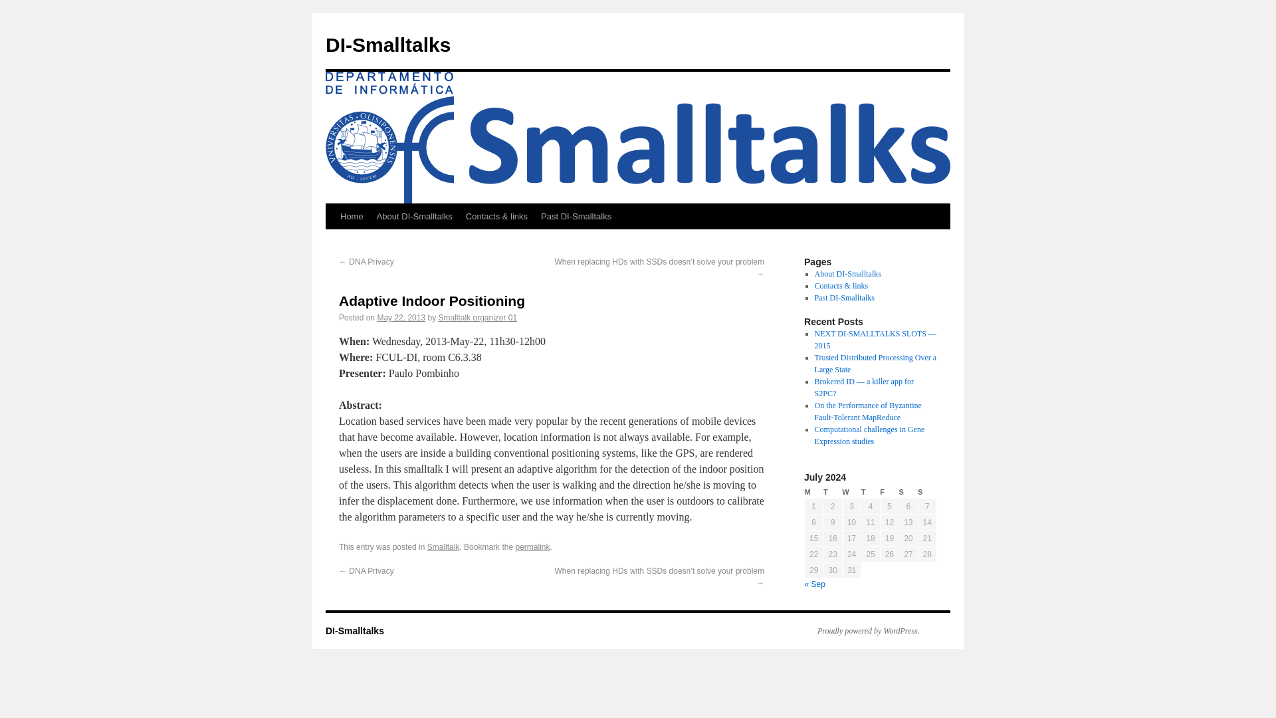  Describe the element at coordinates (576, 216) in the screenshot. I see `Past DI-Smalltalks` at that location.